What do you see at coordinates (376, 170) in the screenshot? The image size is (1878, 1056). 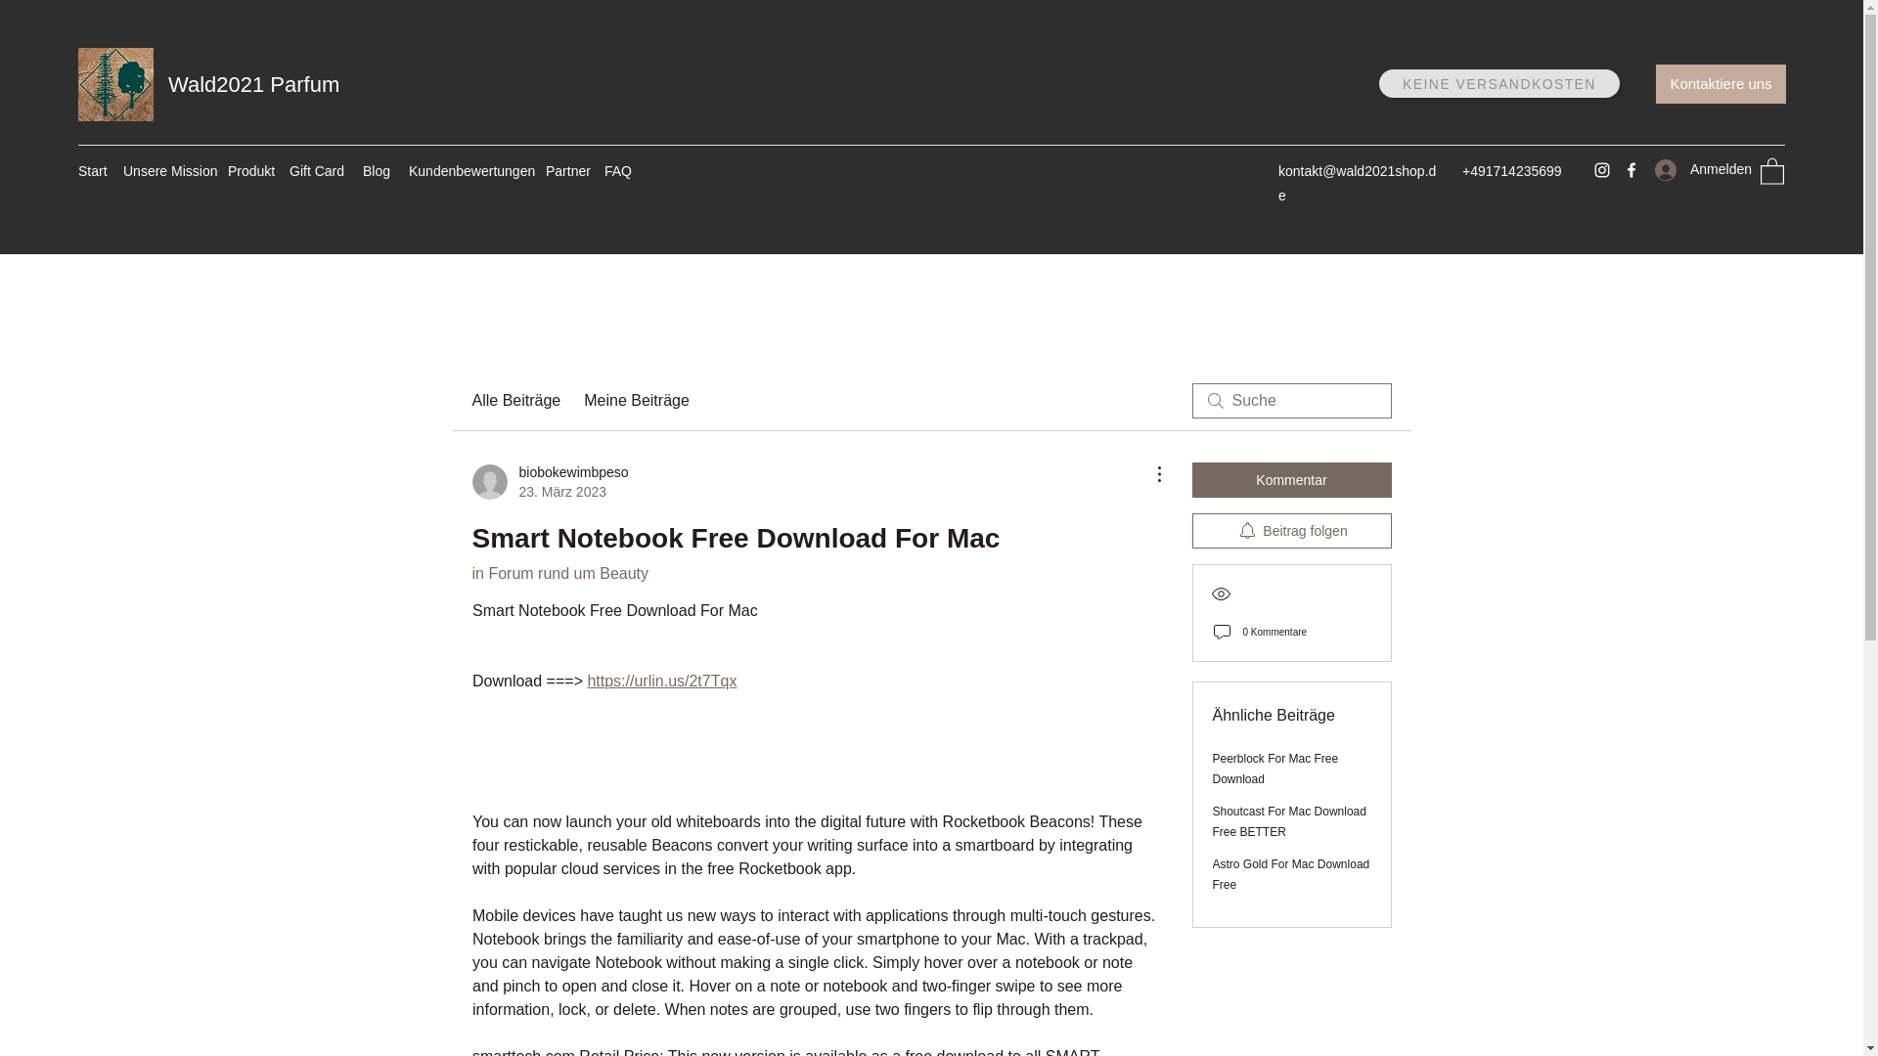 I see `Blog` at bounding box center [376, 170].